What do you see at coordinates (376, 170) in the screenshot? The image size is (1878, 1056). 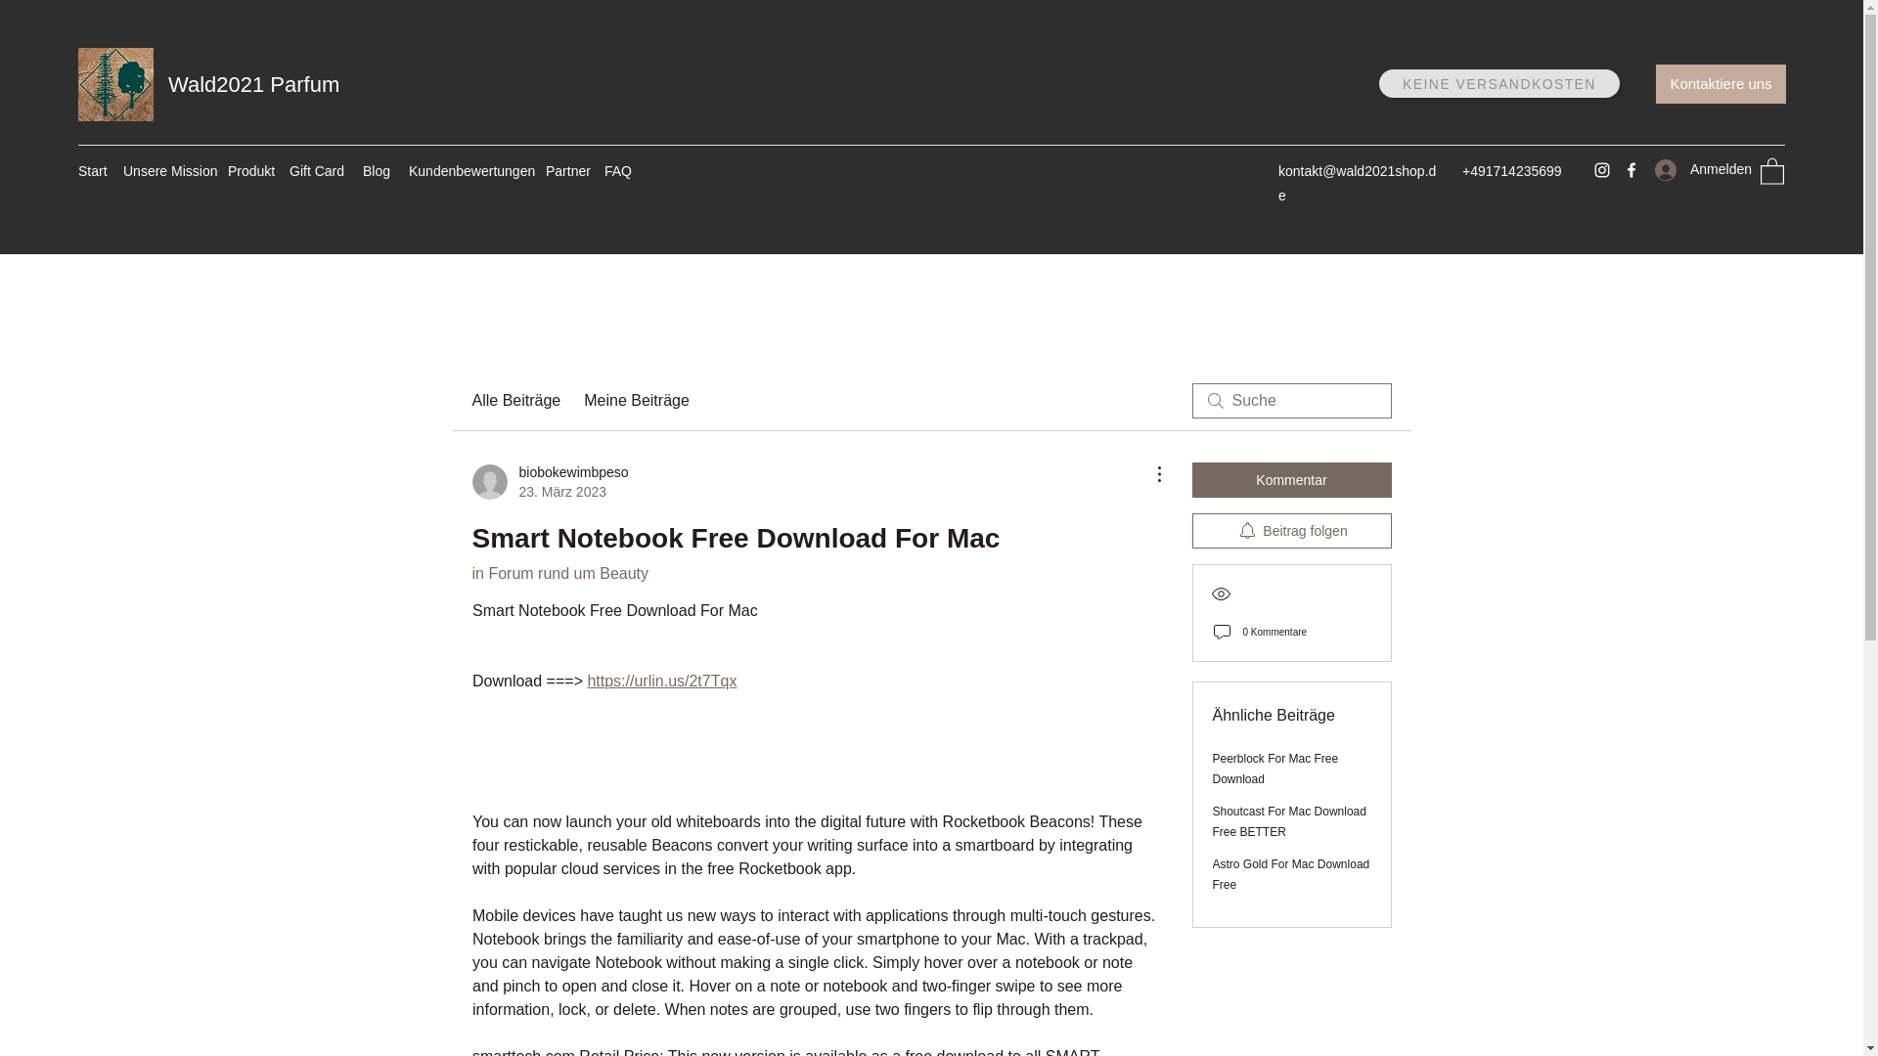 I see `Blog` at bounding box center [376, 170].